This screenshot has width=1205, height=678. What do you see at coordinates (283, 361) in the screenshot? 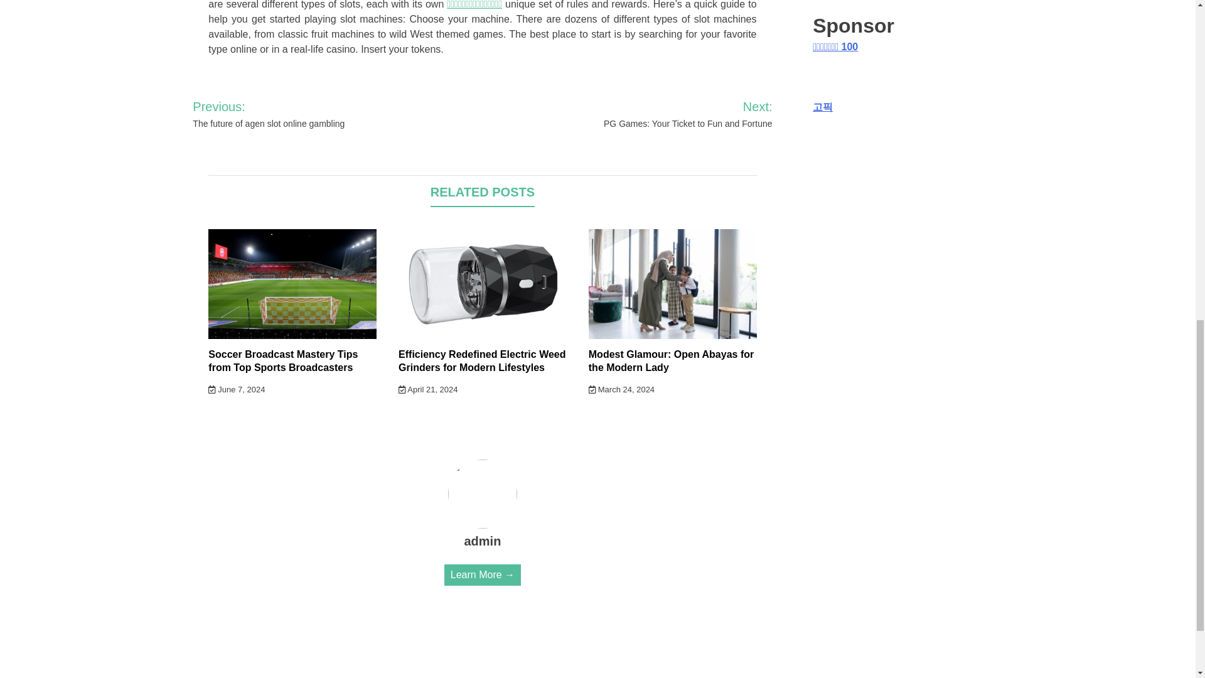
I see `Soccer Broadcast Mastery Tips from Top Sports Broadcasters` at bounding box center [283, 361].